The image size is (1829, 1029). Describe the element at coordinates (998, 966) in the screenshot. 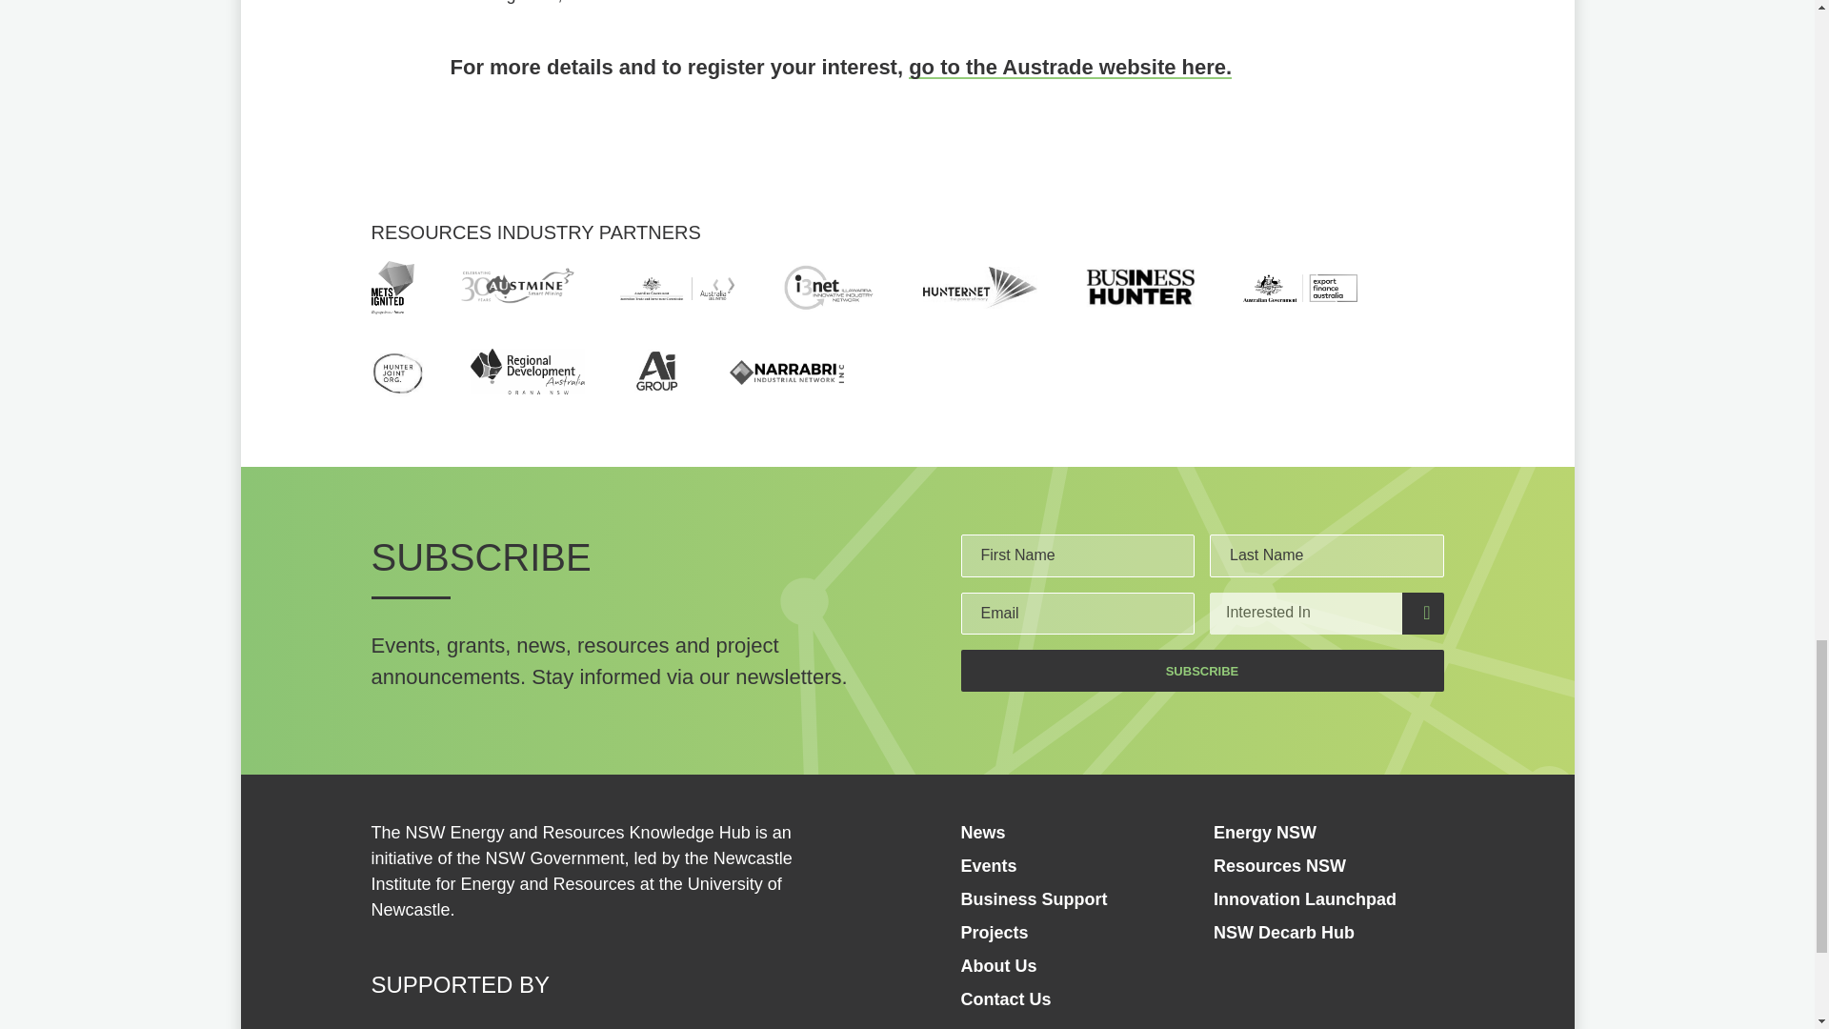

I see `About Us` at that location.